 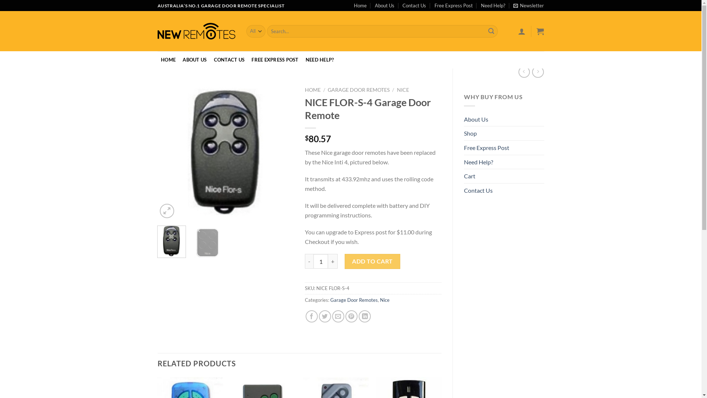 What do you see at coordinates (0, 0) in the screenshot?
I see `Skip to content` at bounding box center [0, 0].